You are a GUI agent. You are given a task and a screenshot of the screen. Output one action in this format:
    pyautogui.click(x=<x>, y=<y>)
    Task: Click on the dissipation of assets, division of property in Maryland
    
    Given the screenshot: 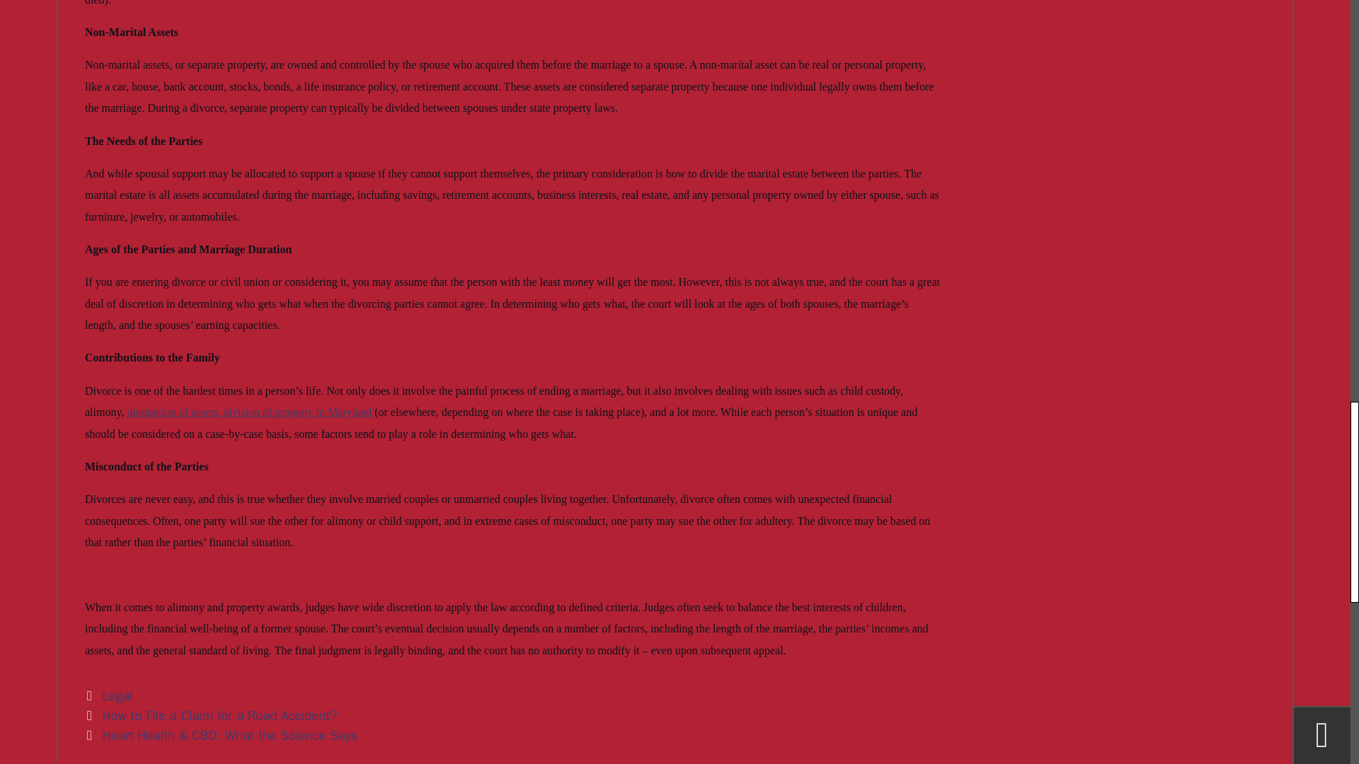 What is the action you would take?
    pyautogui.click(x=248, y=412)
    